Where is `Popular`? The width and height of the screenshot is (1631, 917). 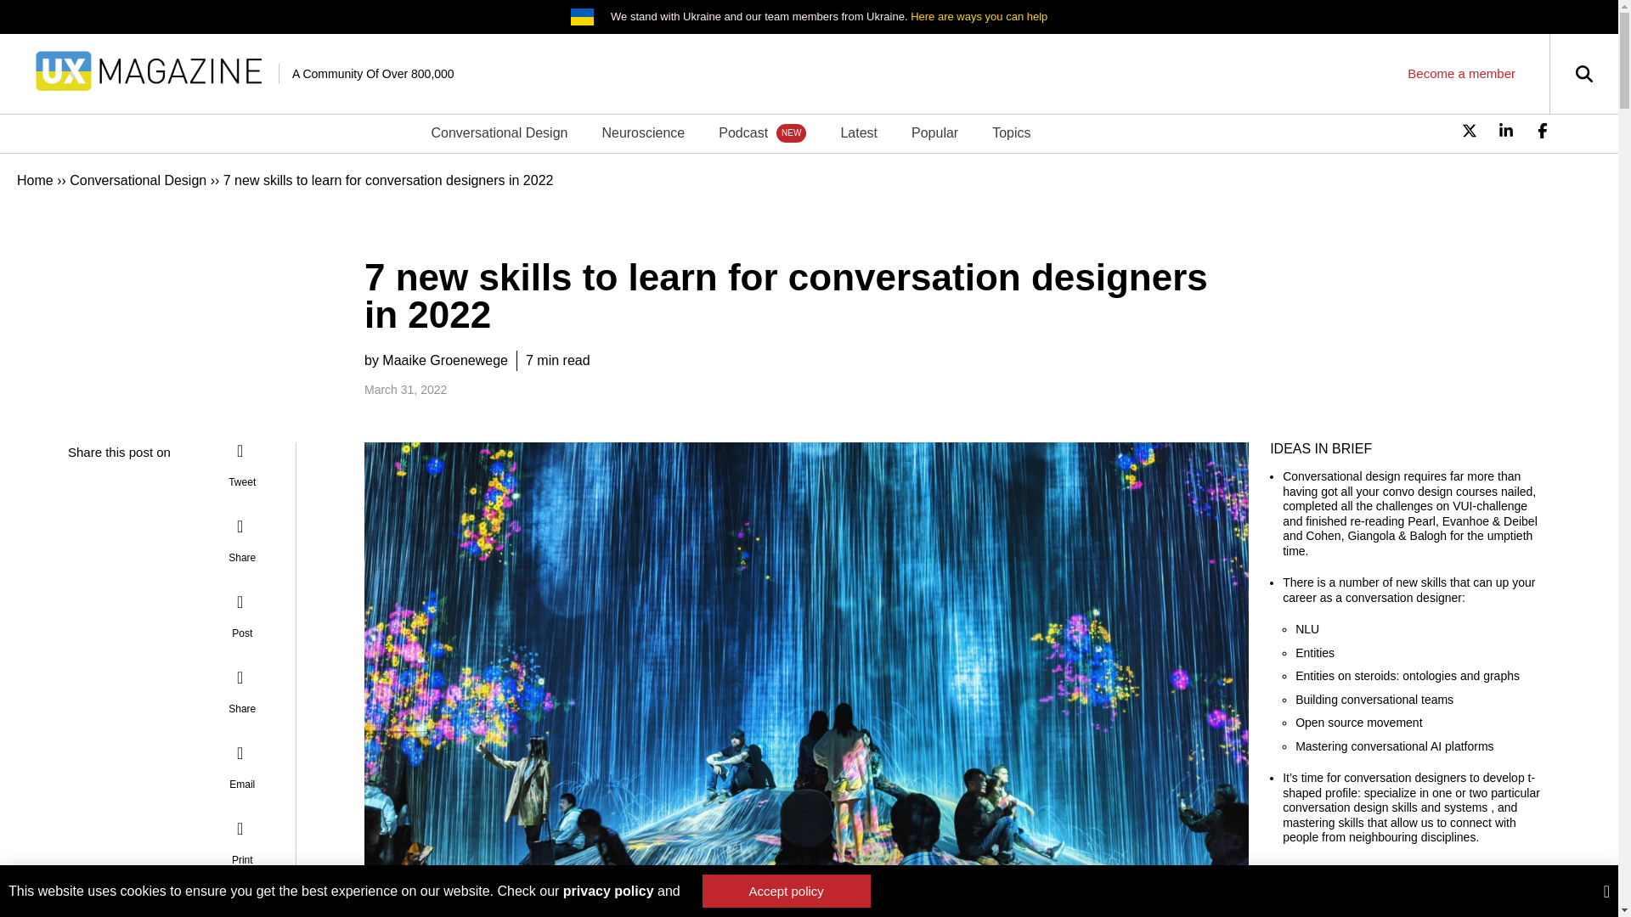 Popular is located at coordinates (934, 132).